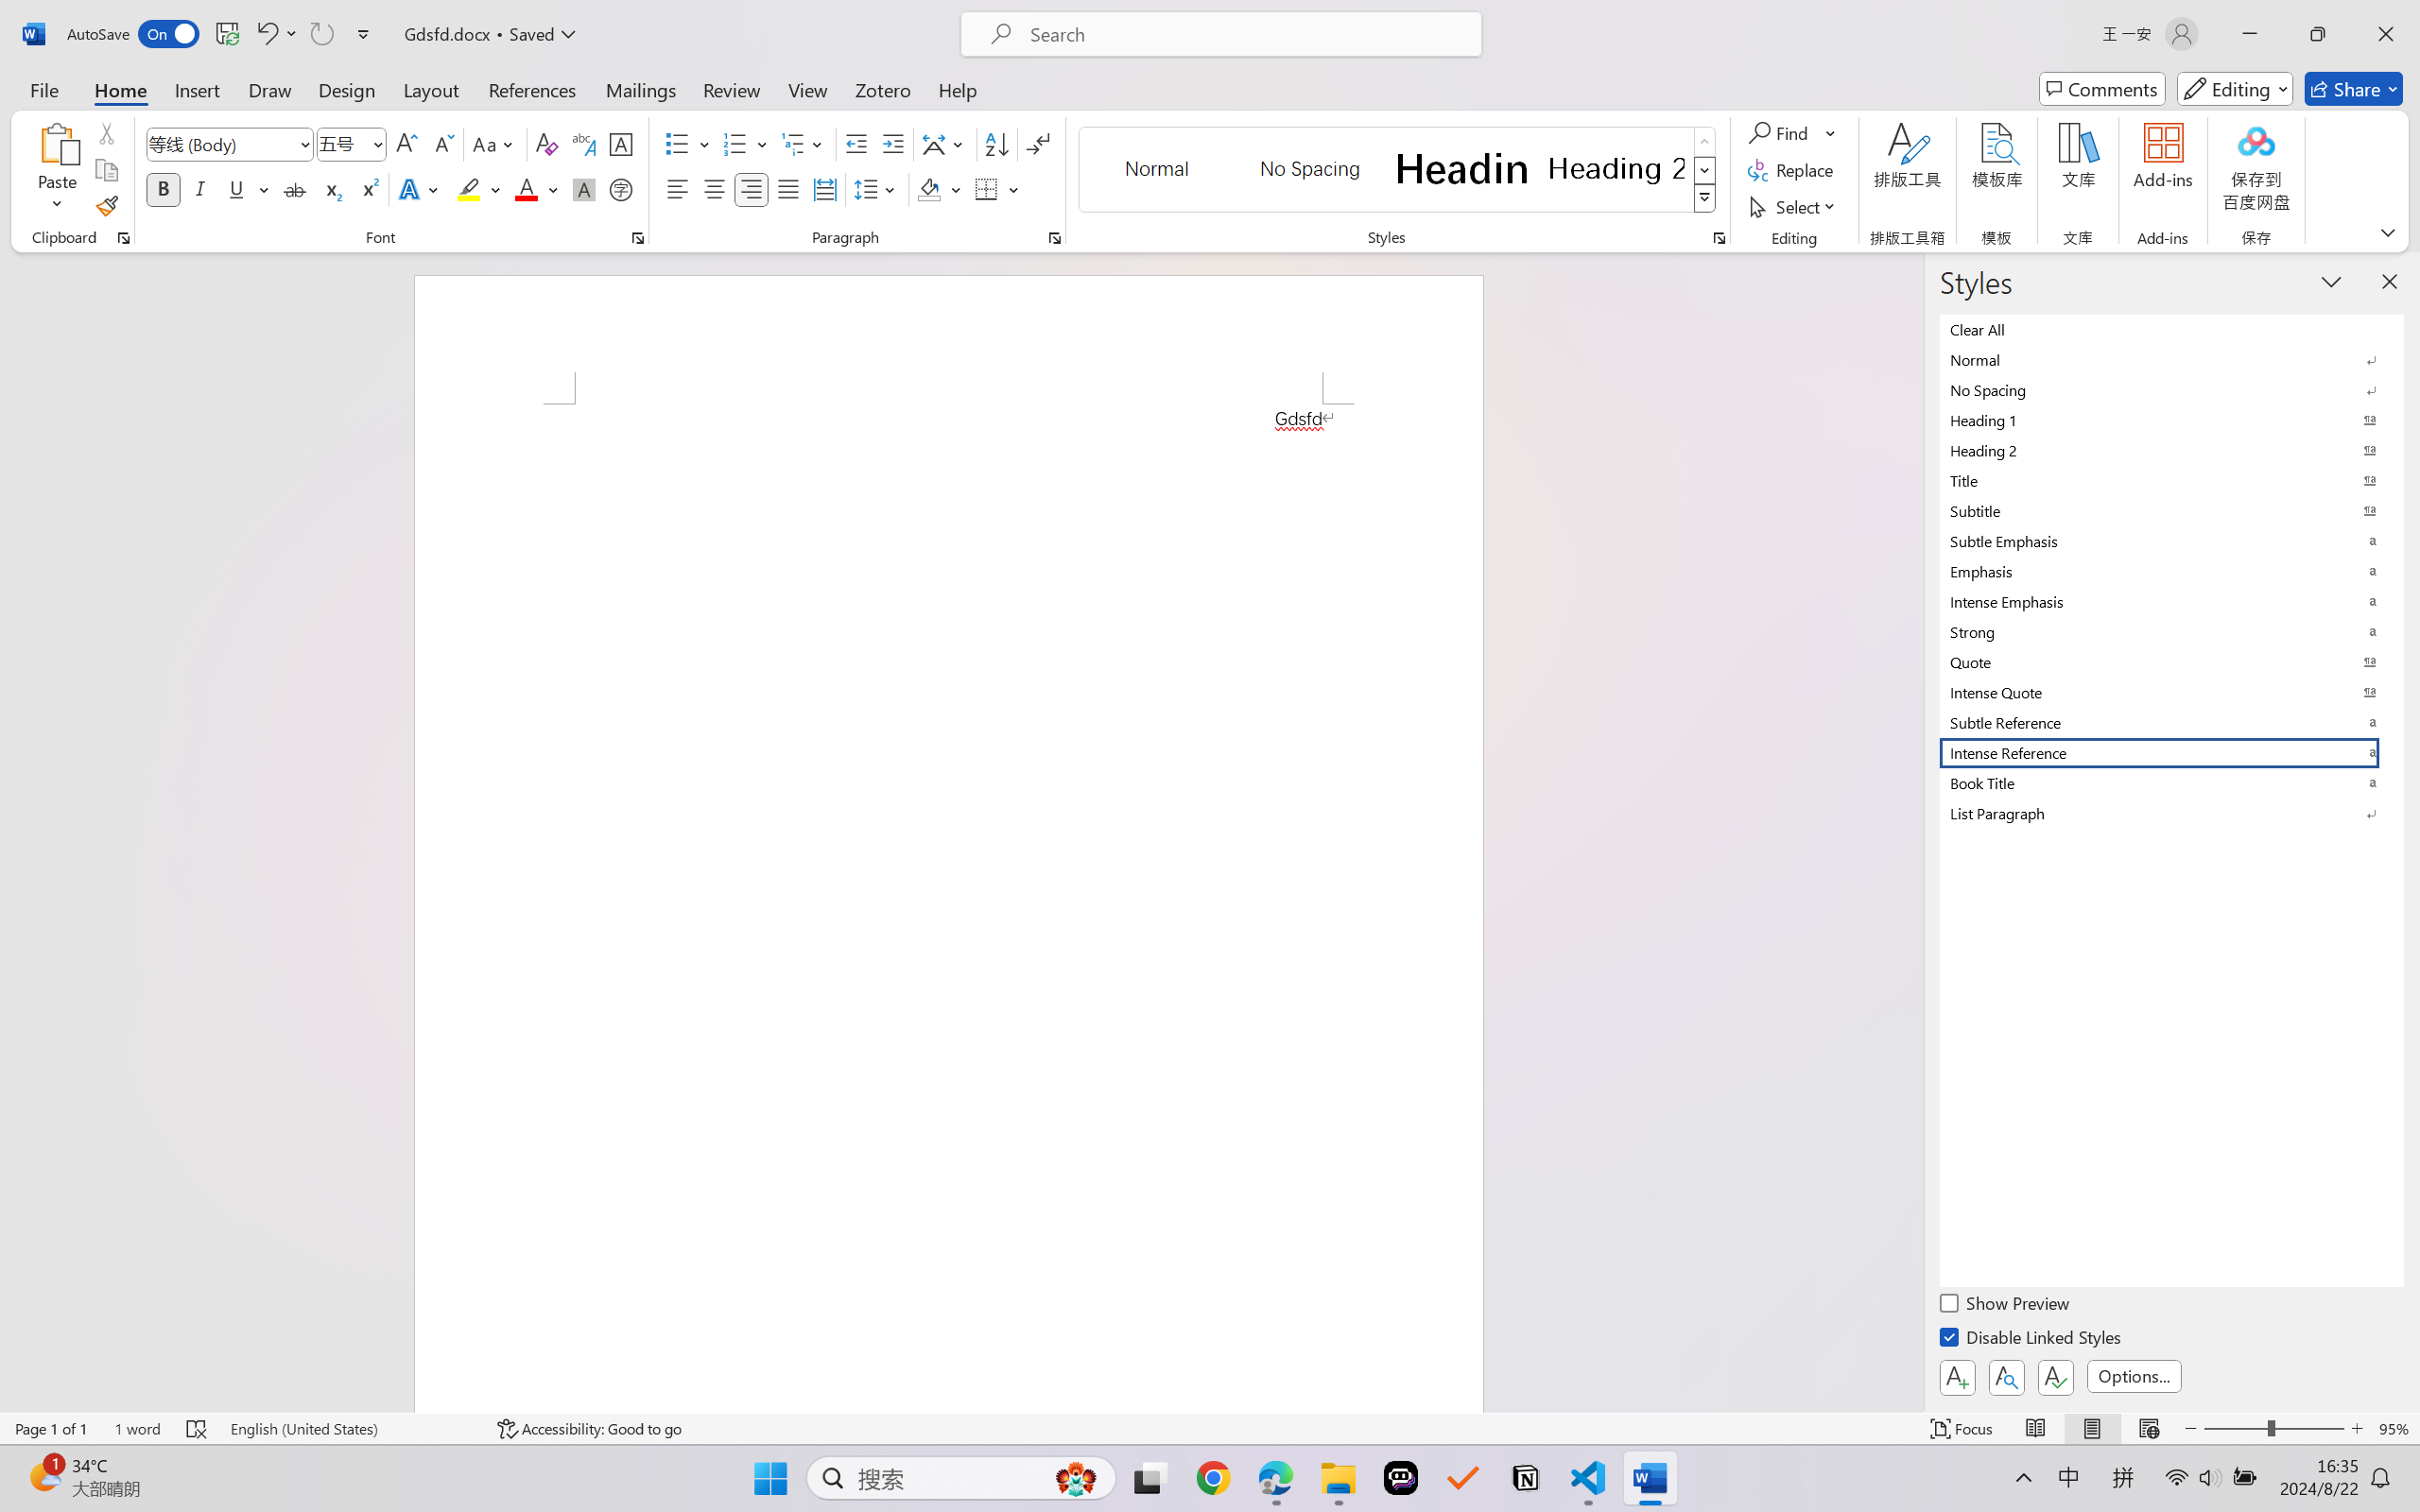  Describe the element at coordinates (1399, 170) in the screenshot. I see `AutomationID: QuickStylesGallery` at that location.